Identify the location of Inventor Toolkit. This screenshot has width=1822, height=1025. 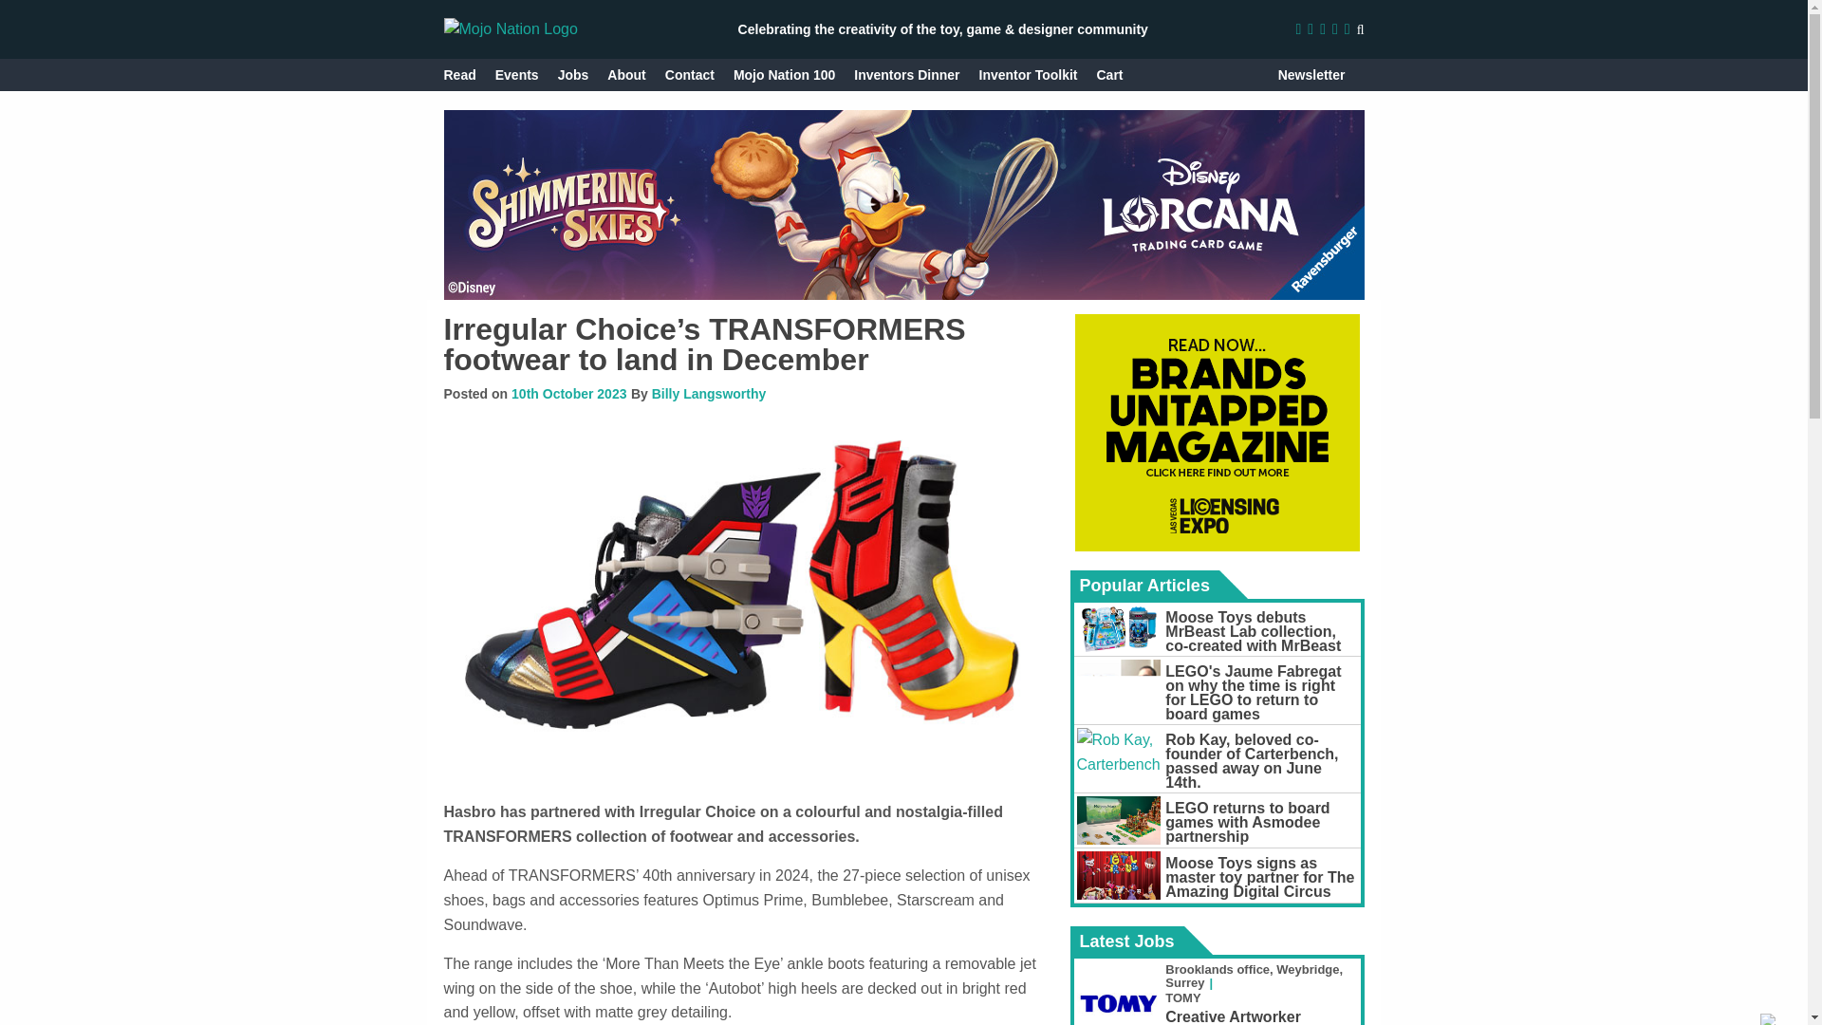
(1029, 74).